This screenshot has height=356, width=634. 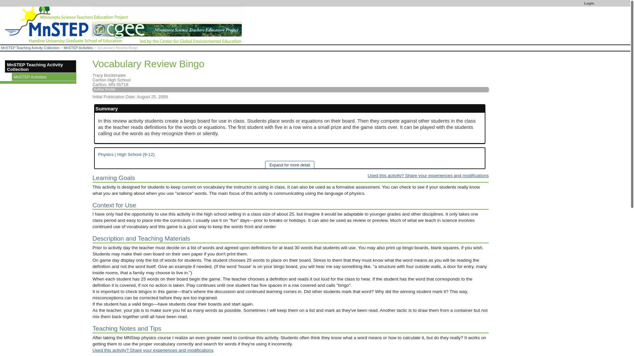 I want to click on MnSTEP Activities, so click(x=44, y=77).